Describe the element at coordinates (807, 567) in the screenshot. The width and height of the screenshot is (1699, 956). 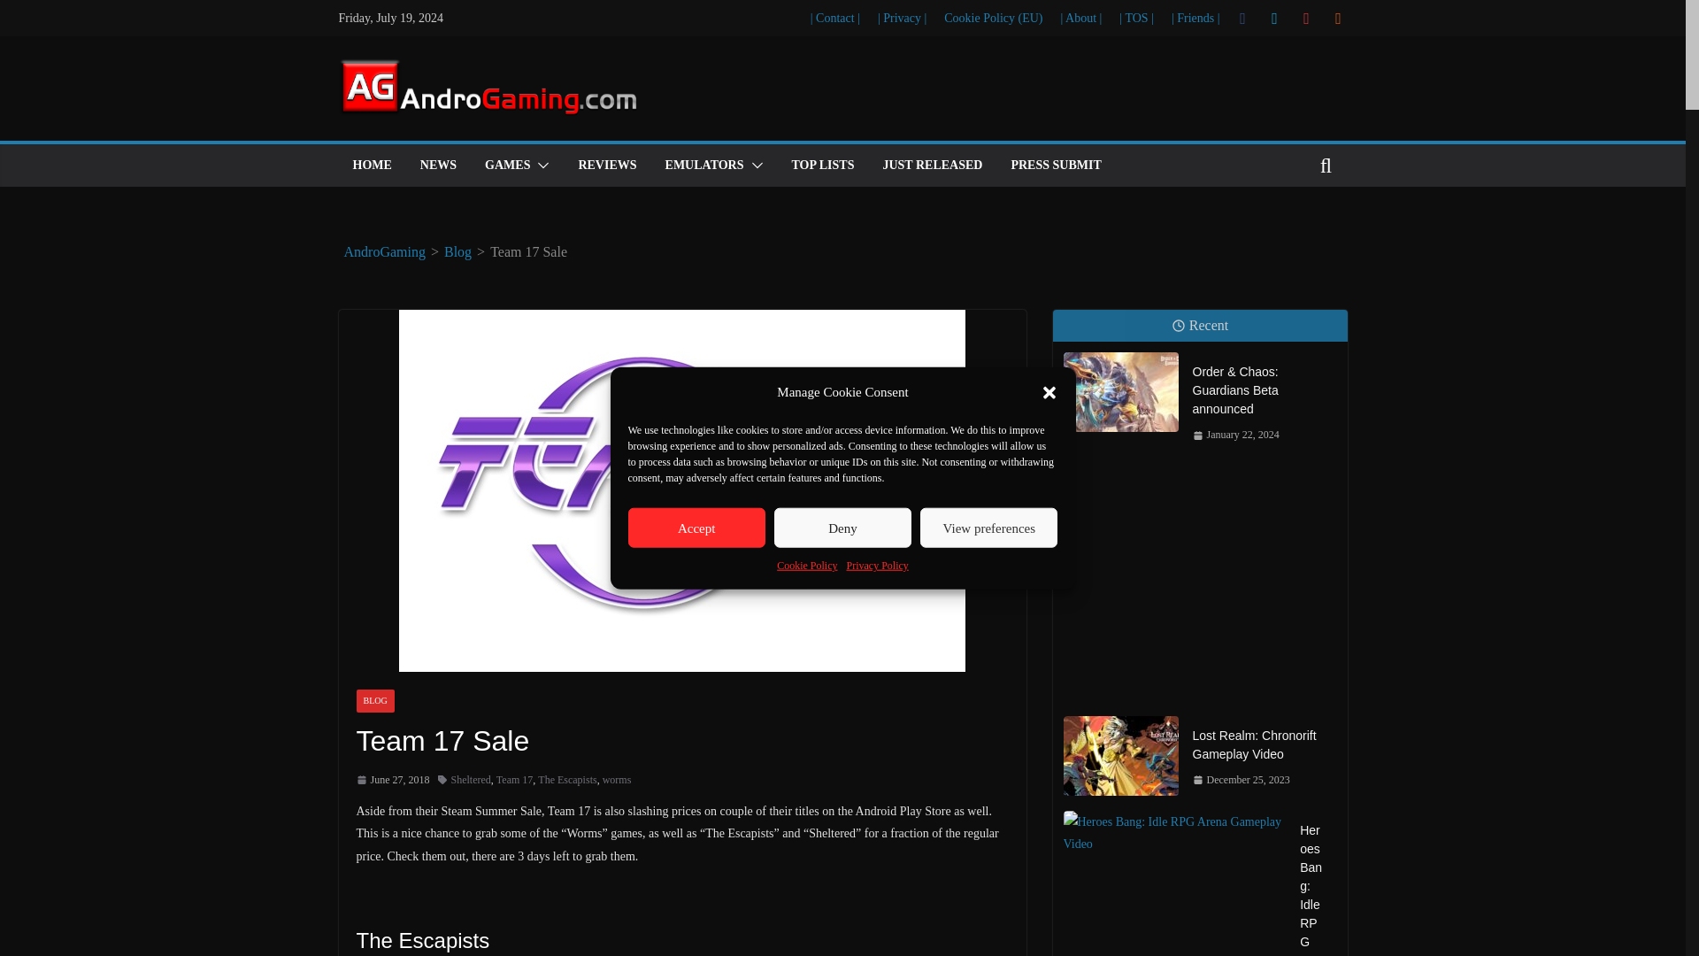
I see `Cookie Policy` at that location.